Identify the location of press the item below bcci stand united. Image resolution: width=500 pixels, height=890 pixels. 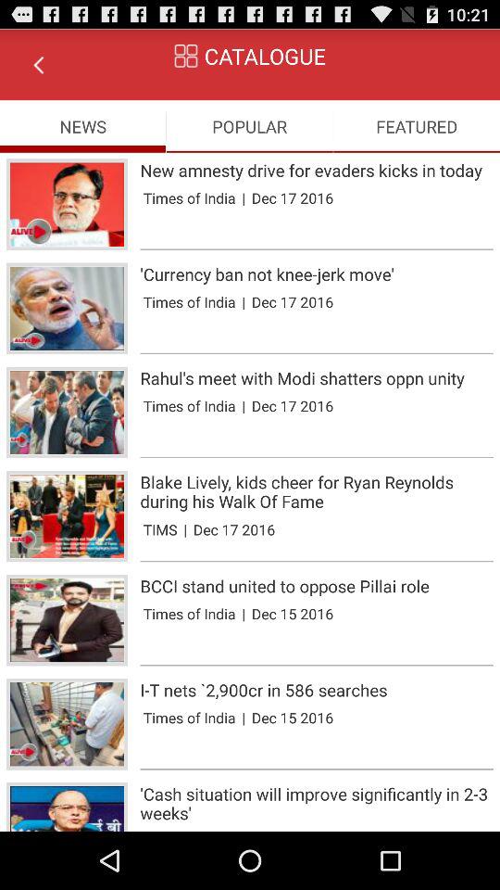
(244, 614).